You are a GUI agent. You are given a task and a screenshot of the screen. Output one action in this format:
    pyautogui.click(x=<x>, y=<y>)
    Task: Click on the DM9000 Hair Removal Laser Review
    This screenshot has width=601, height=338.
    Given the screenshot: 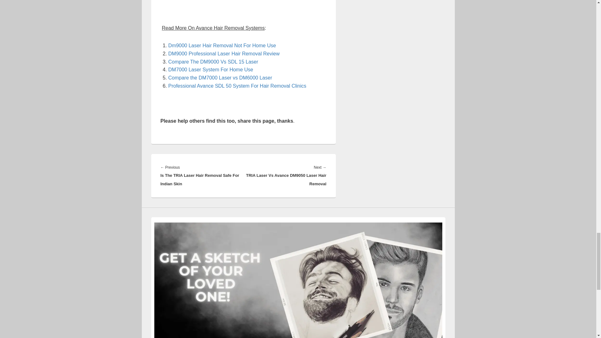 What is the action you would take?
    pyautogui.click(x=224, y=54)
    